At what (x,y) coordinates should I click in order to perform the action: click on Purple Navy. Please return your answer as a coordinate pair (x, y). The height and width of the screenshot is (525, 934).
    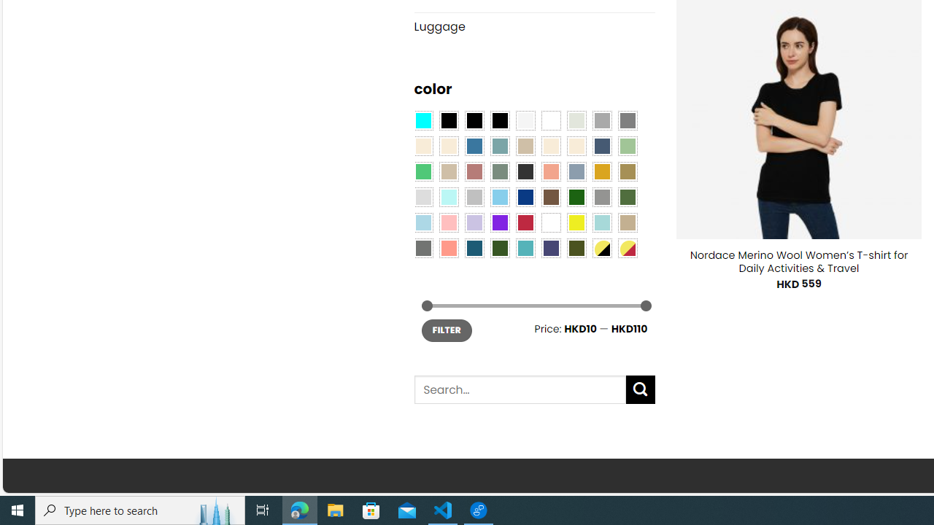
    Looking at the image, I should click on (551, 247).